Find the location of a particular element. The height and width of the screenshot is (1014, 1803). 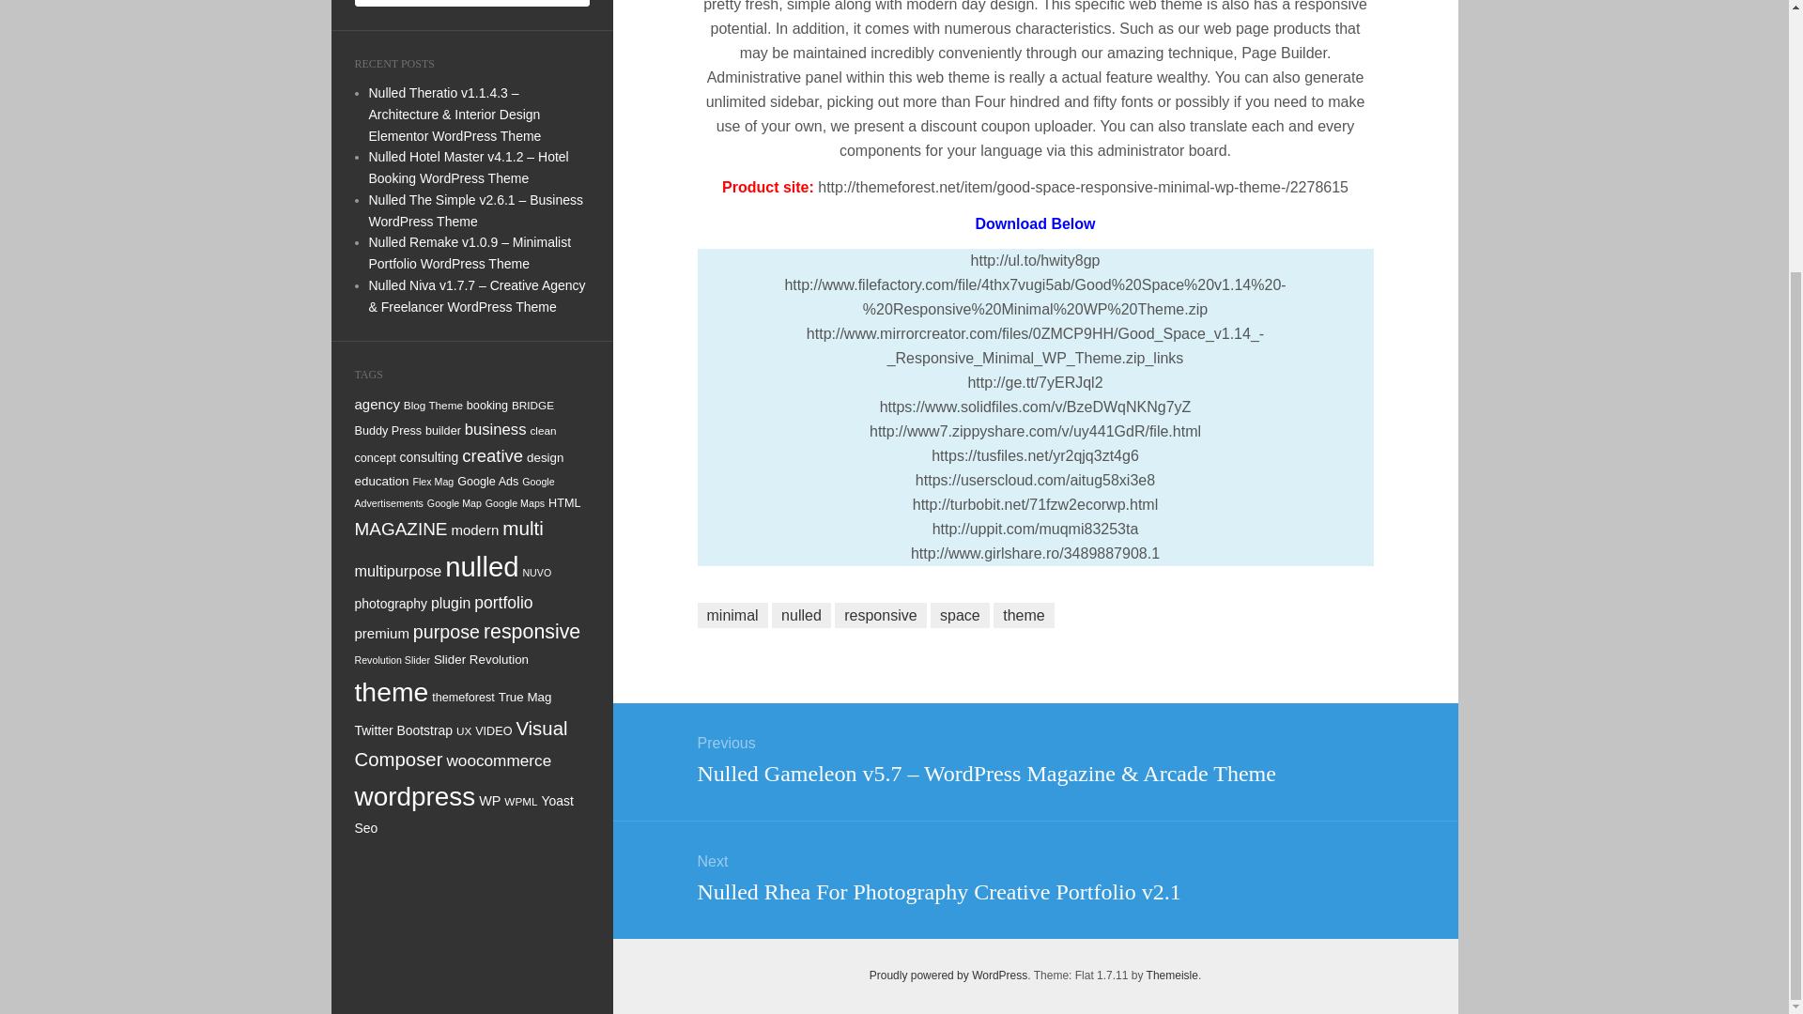

design is located at coordinates (545, 456).